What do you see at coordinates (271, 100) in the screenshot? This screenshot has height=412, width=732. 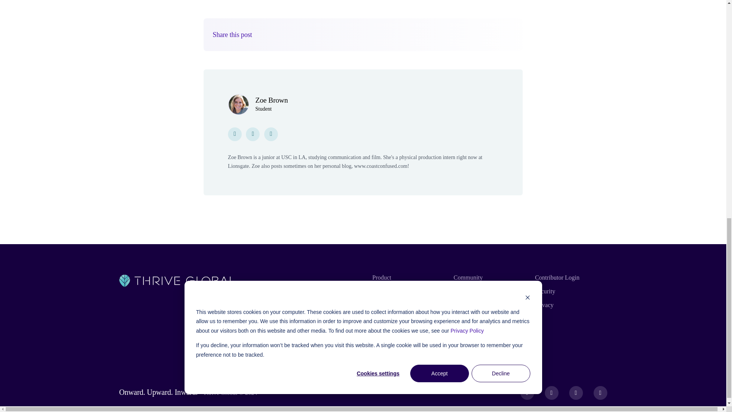 I see `Zoe Brown` at bounding box center [271, 100].